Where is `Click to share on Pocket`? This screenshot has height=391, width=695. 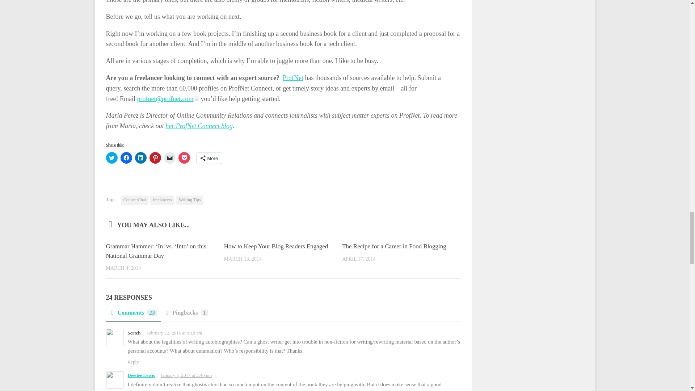
Click to share on Pocket is located at coordinates (184, 158).